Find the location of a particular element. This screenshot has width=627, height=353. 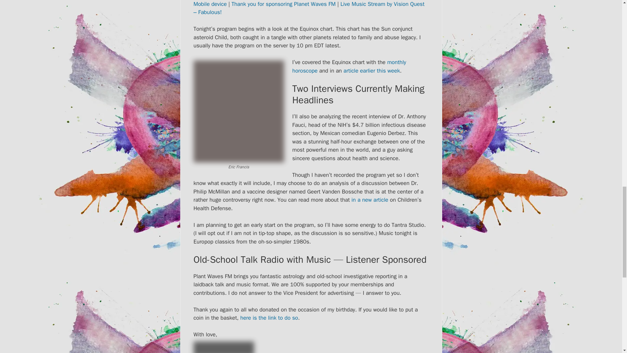

in a new article is located at coordinates (370, 200).